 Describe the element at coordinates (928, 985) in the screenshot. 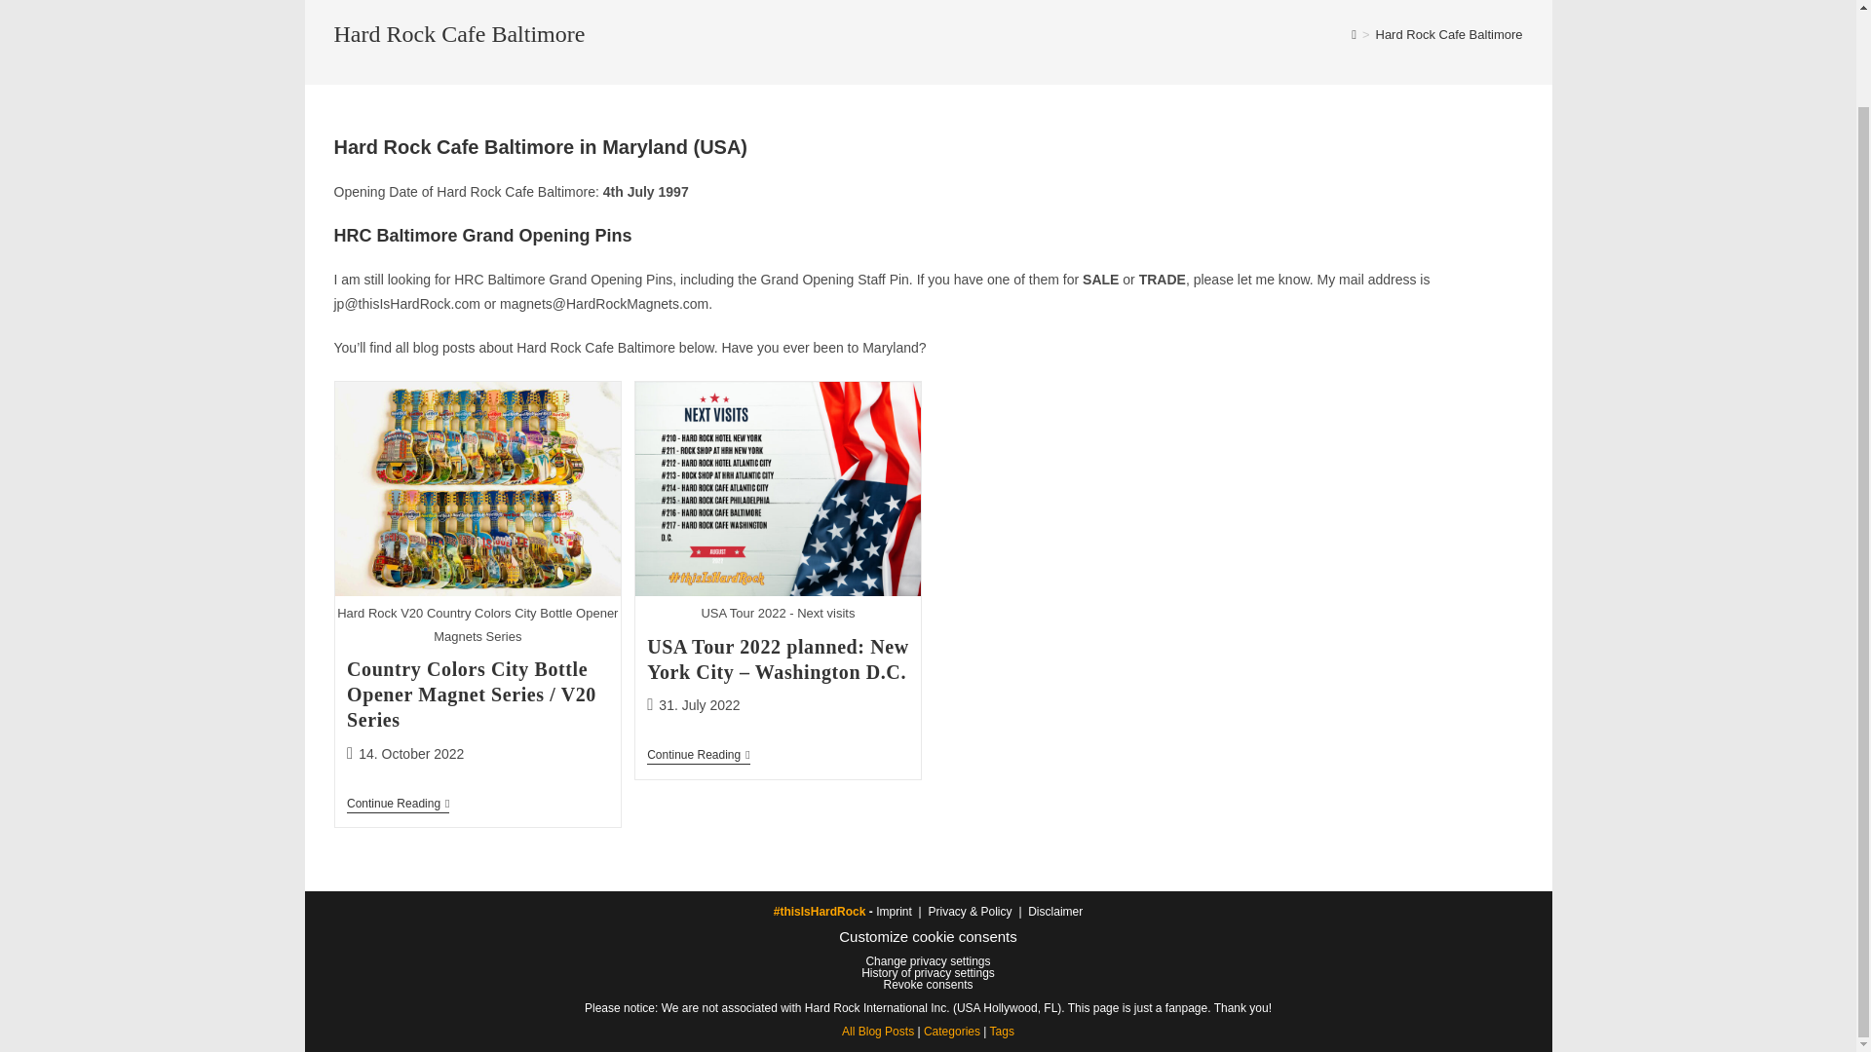

I see `Revoke consents` at that location.